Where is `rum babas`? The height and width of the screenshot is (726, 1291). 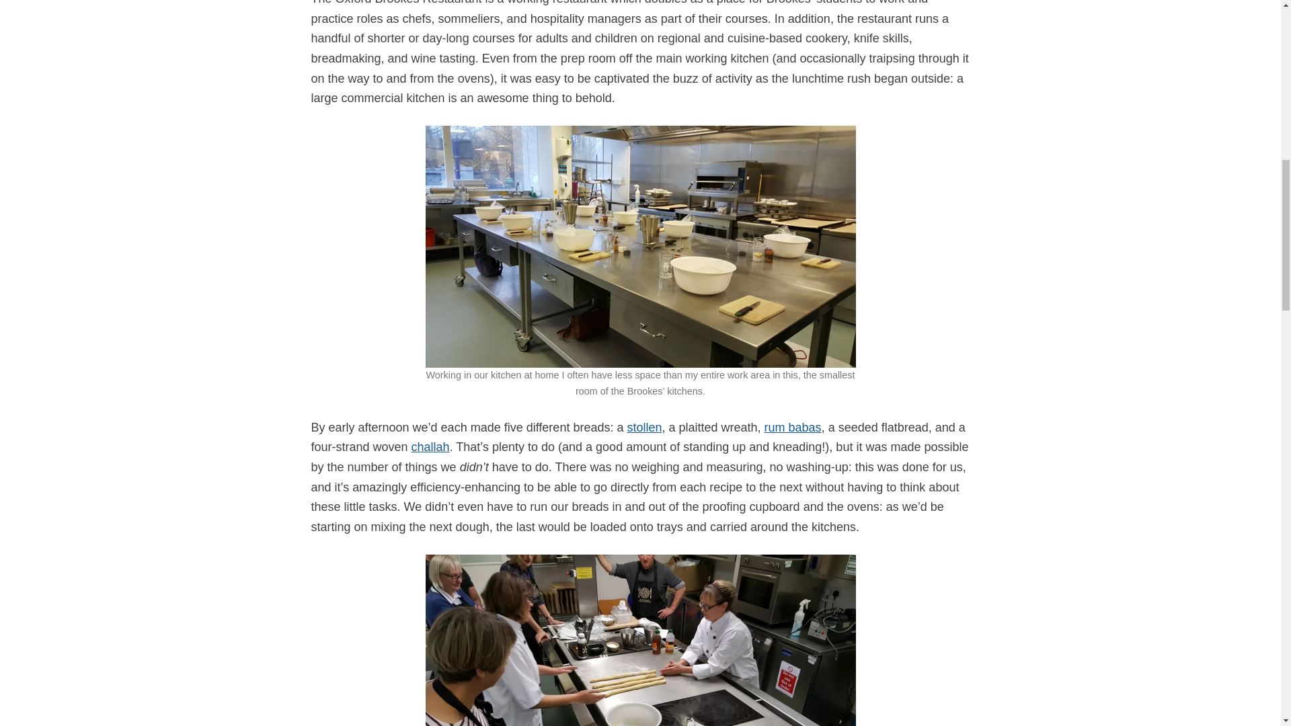
rum babas is located at coordinates (792, 428).